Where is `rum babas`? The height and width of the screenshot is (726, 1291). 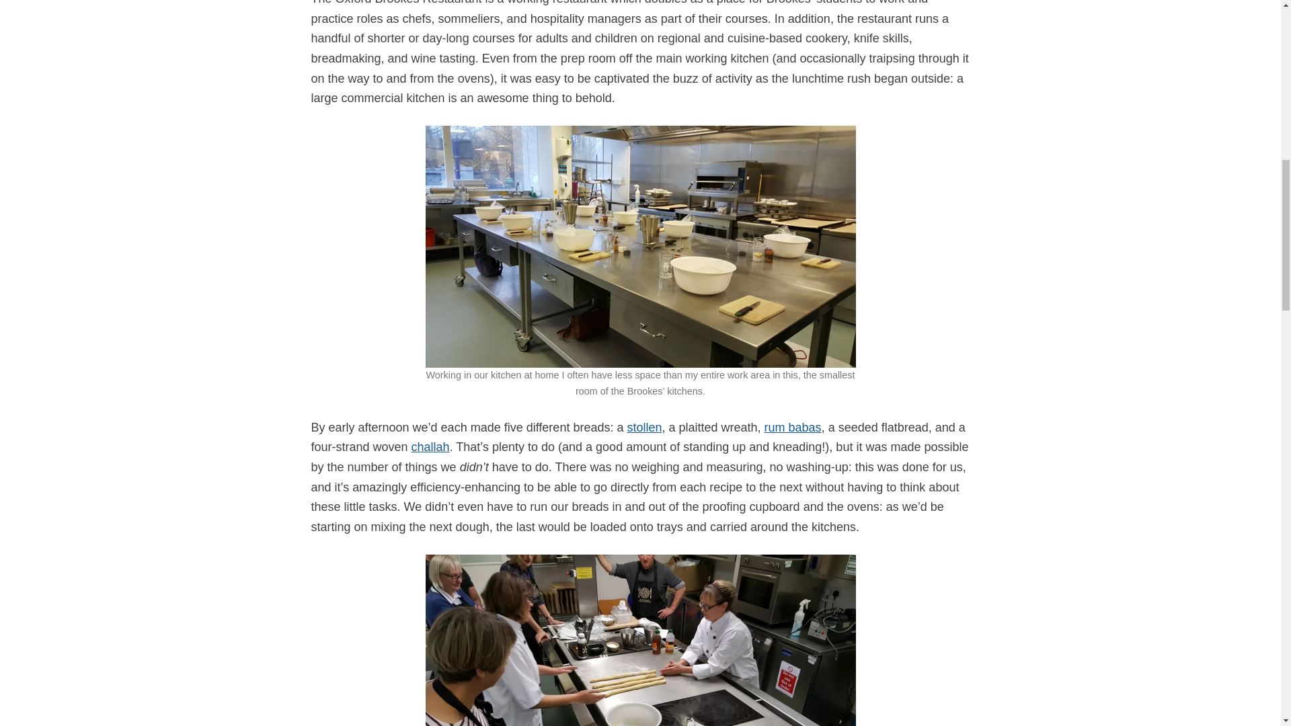
rum babas is located at coordinates (792, 428).